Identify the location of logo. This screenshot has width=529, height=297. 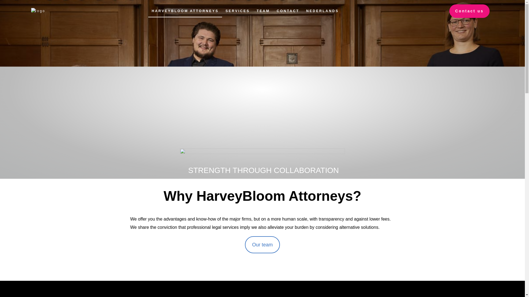
(38, 10).